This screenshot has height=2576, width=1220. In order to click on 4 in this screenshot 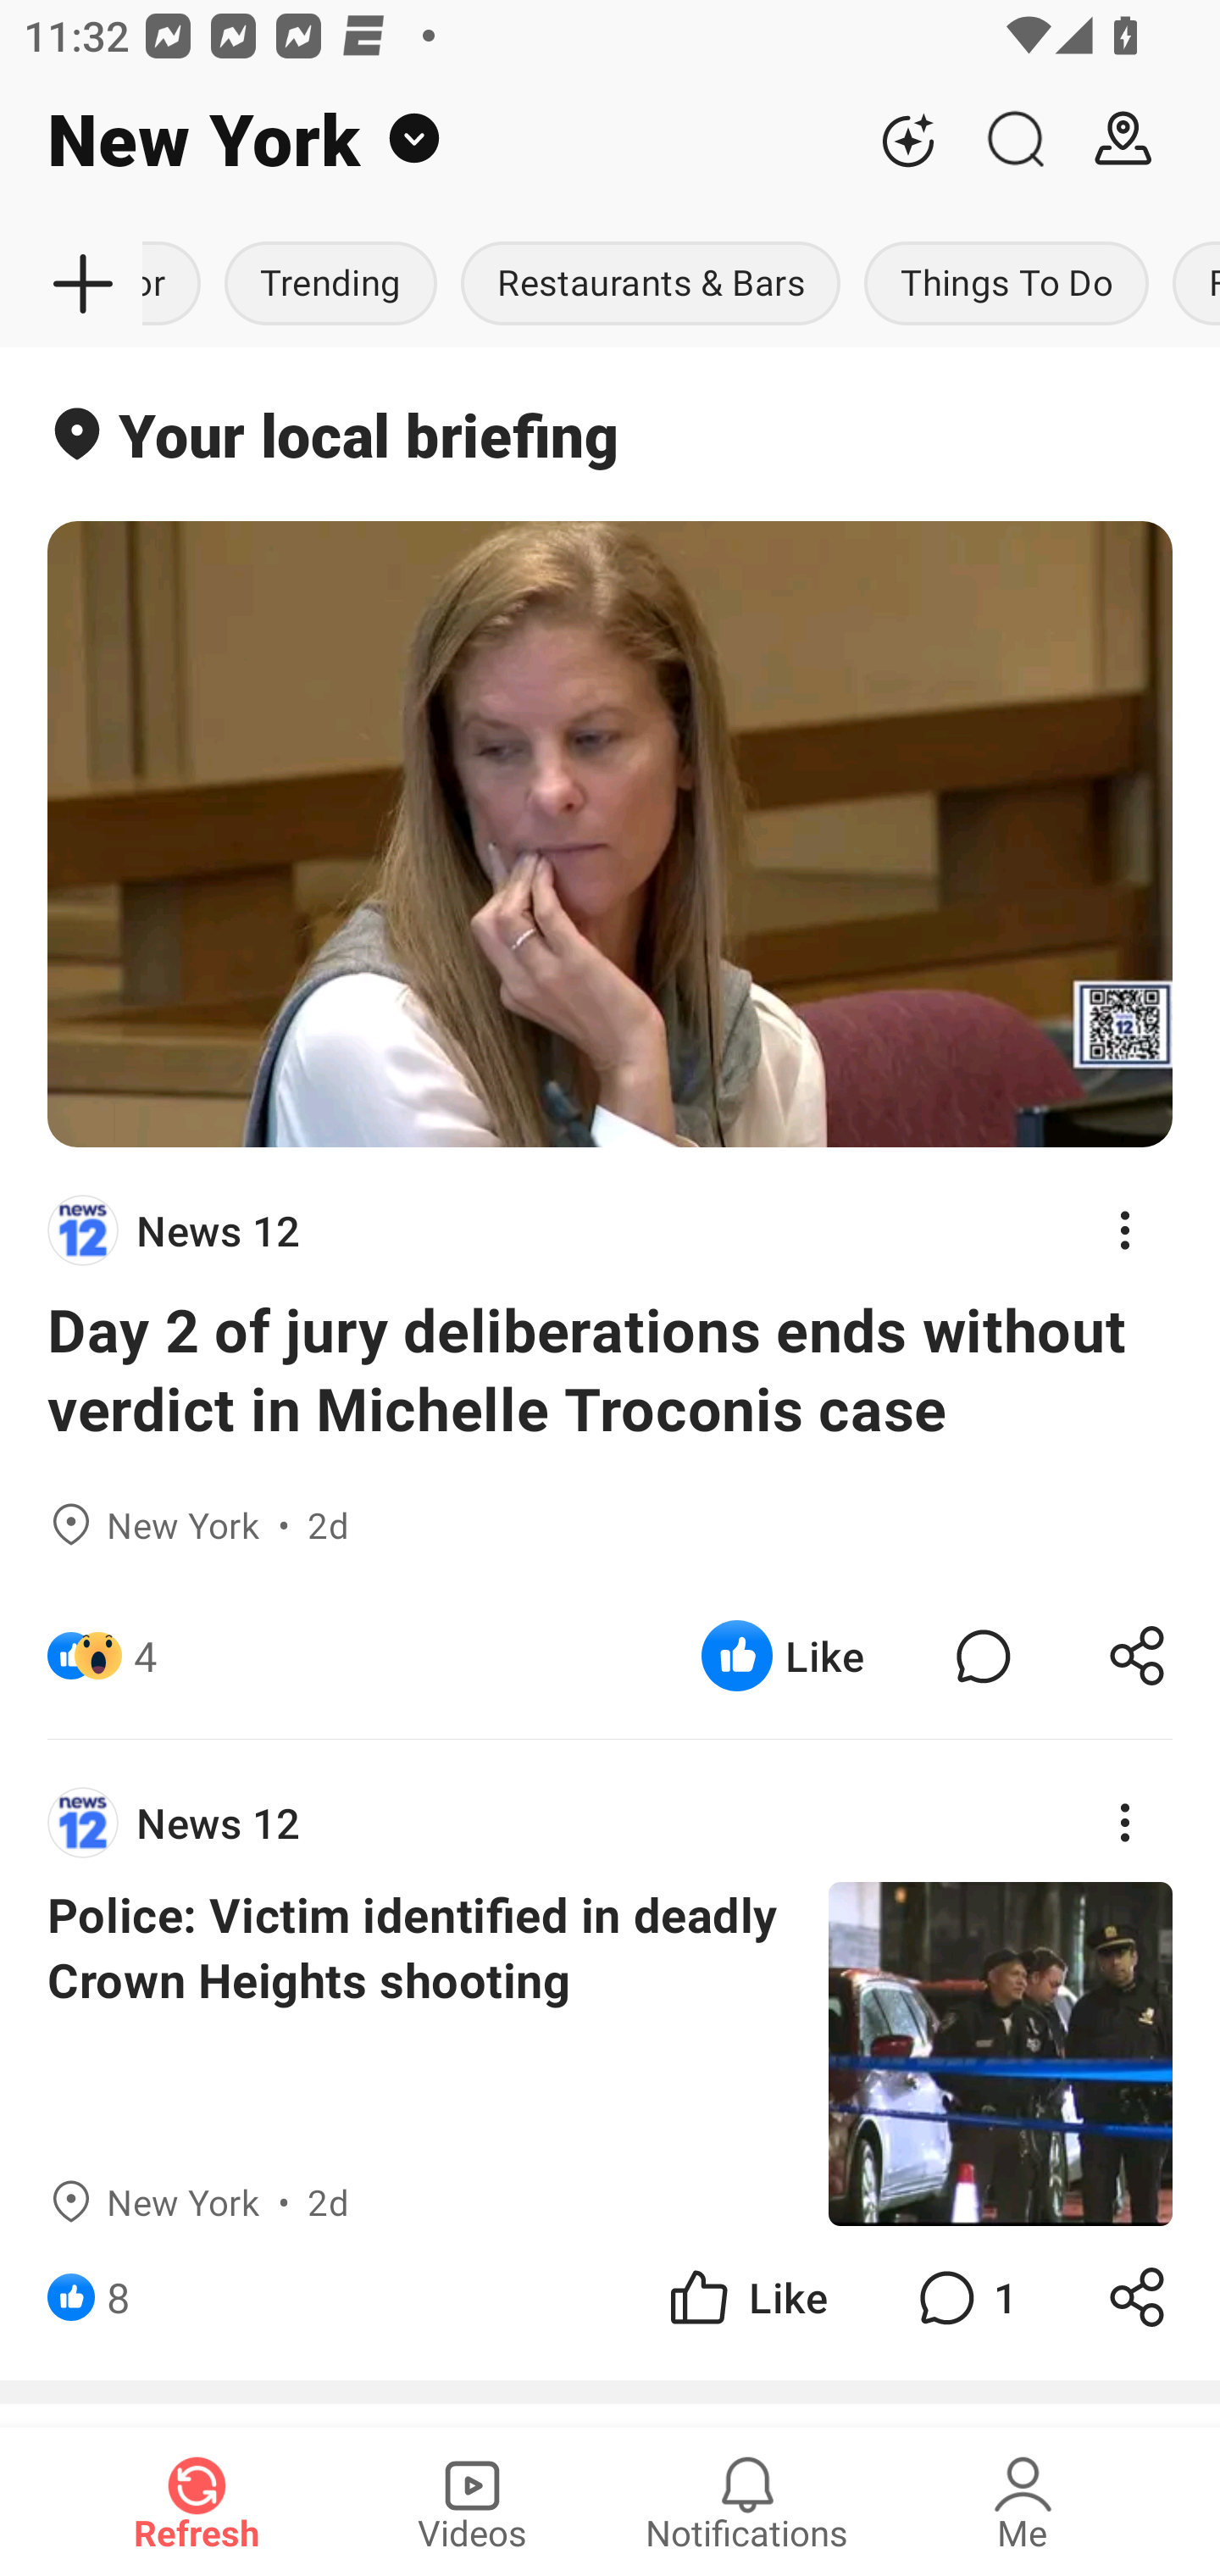, I will do `click(146, 1654)`.